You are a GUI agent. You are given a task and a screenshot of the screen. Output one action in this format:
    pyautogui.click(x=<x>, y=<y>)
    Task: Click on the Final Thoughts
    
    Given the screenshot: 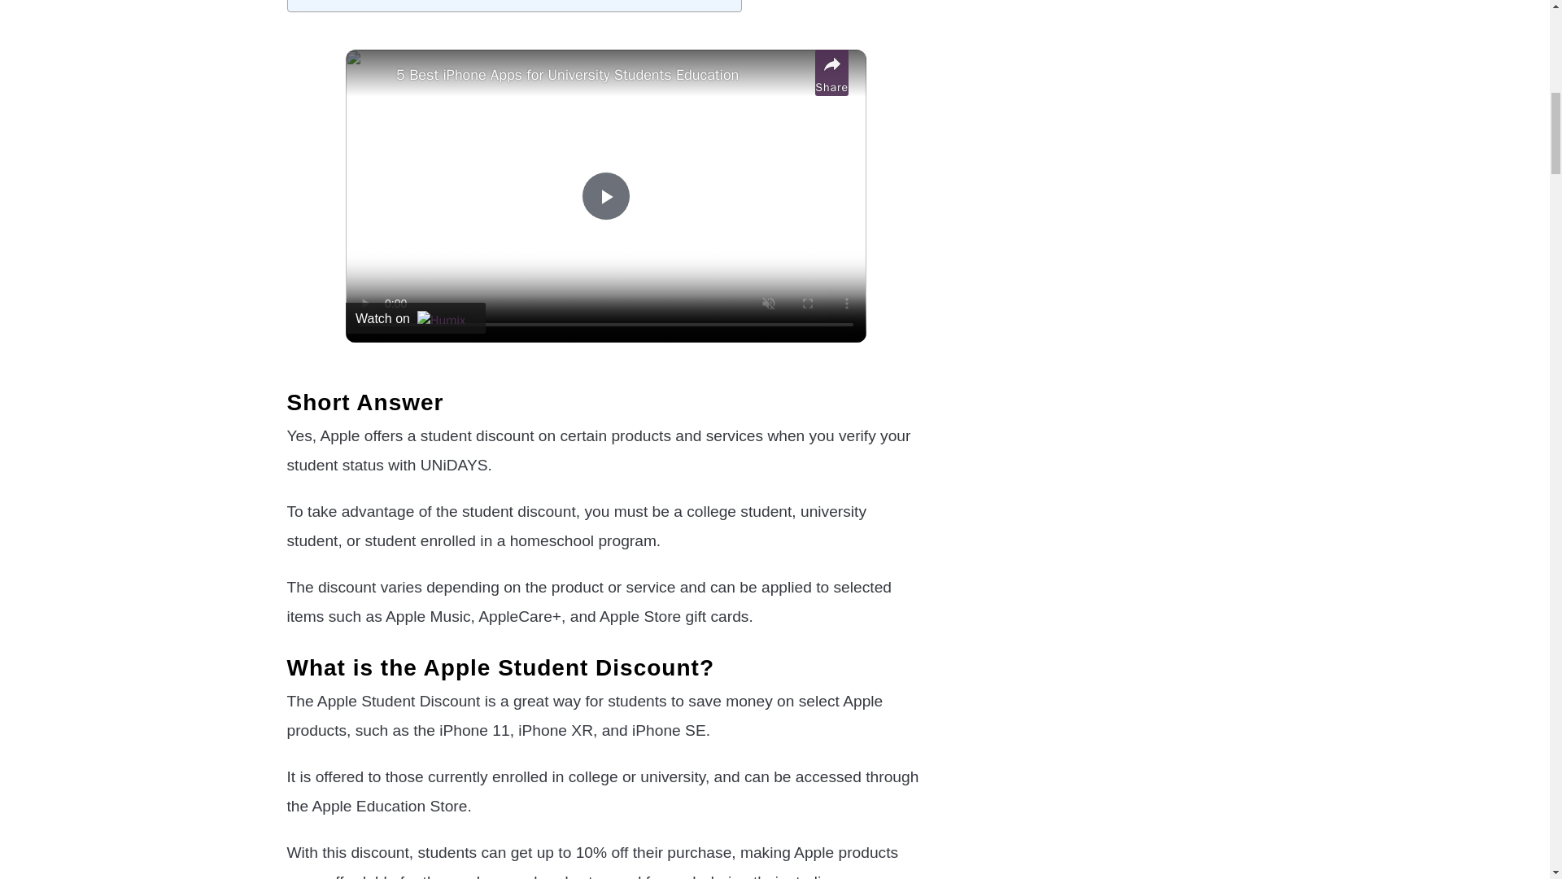 What is the action you would take?
    pyautogui.click(x=345, y=2)
    